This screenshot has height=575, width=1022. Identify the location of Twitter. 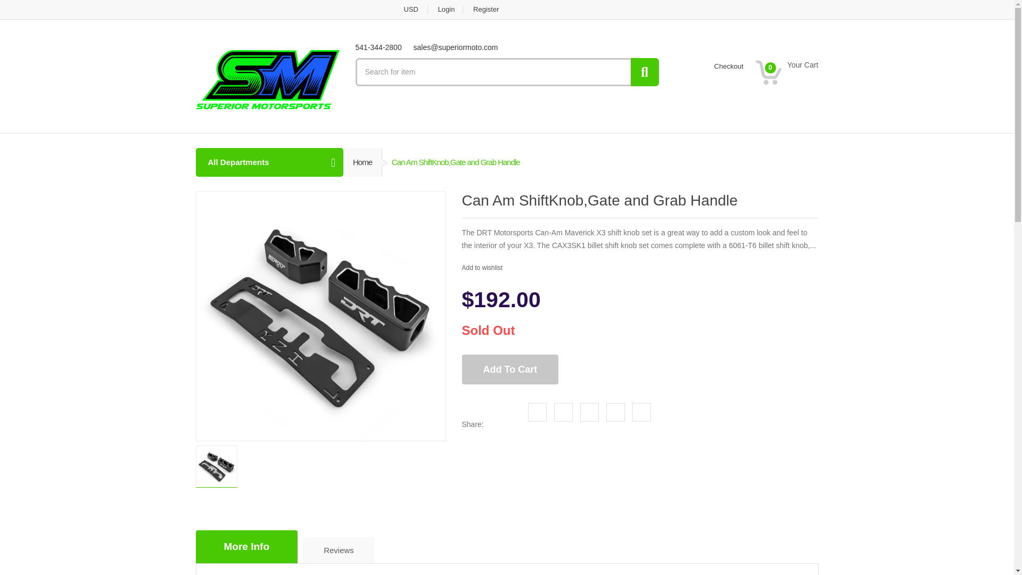
(563, 412).